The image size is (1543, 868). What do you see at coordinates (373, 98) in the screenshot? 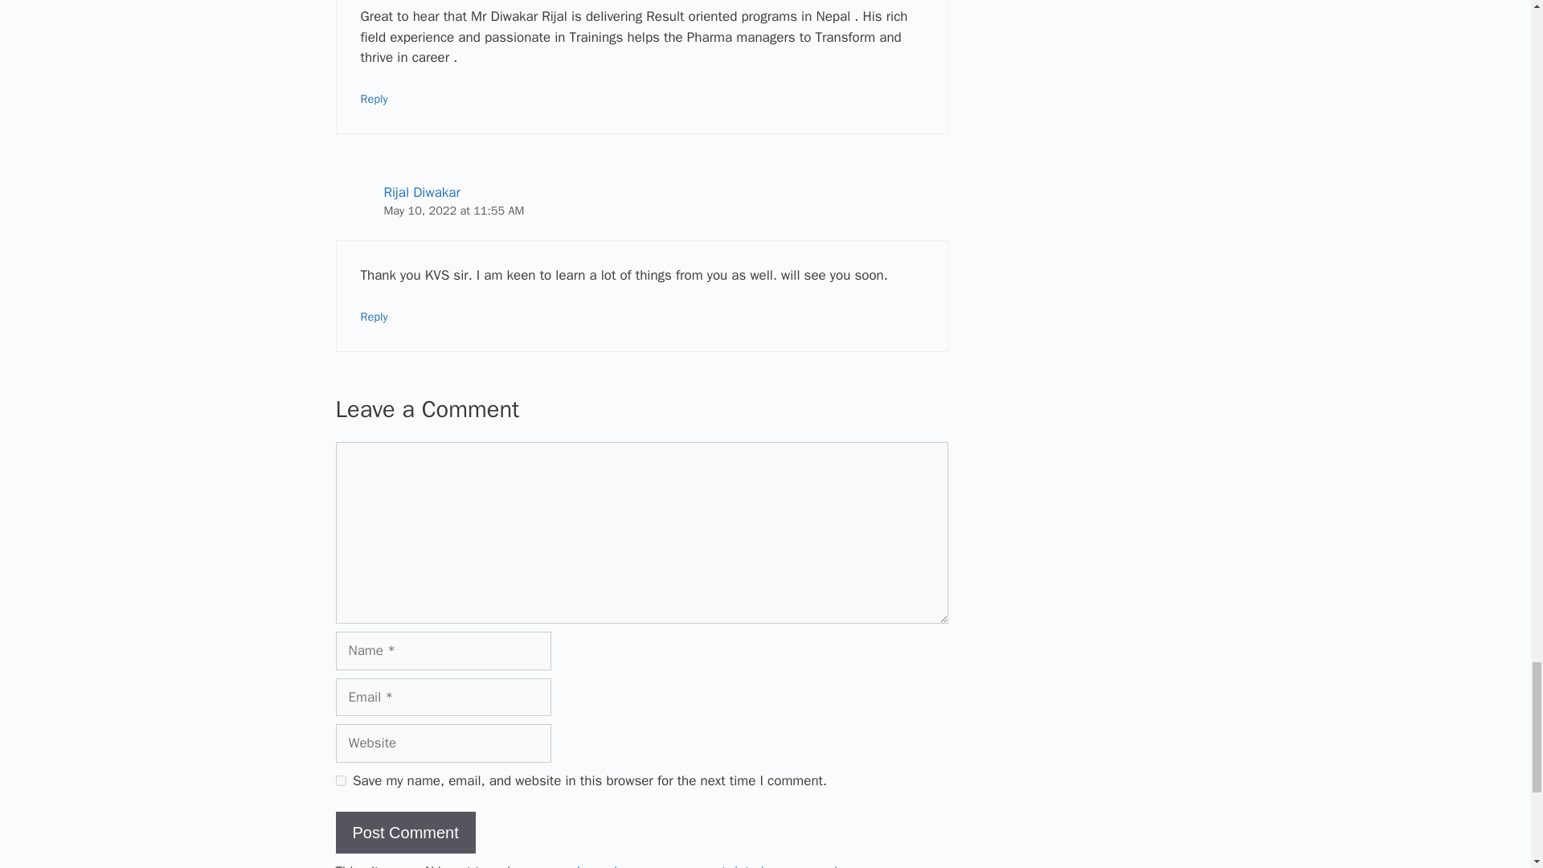
I see `Reply` at bounding box center [373, 98].